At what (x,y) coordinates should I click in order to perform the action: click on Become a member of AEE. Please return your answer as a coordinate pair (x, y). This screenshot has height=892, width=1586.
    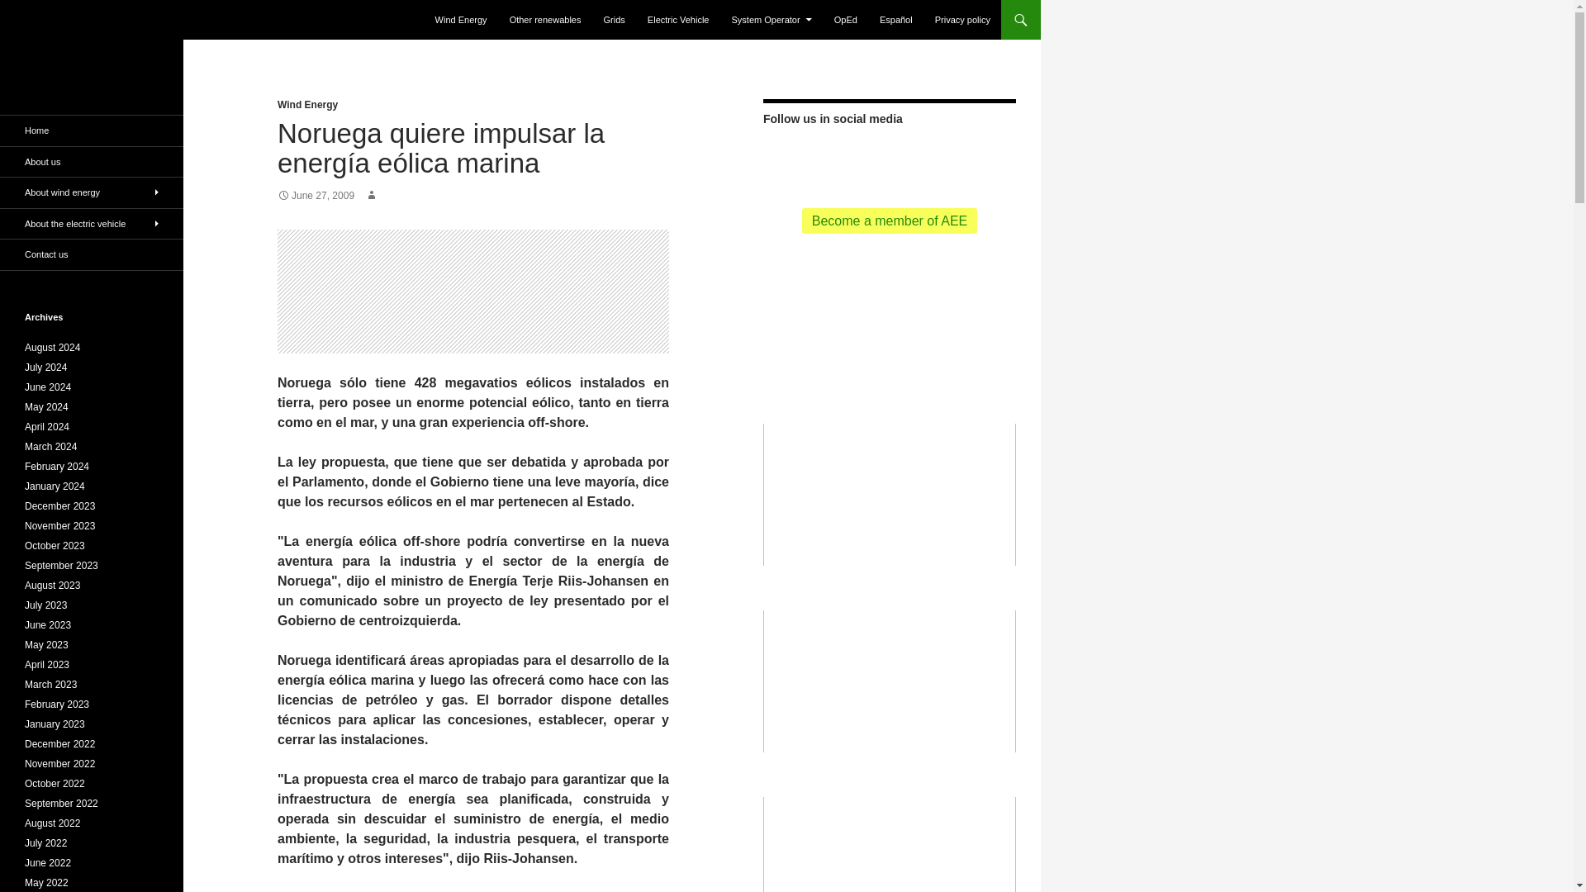
    Looking at the image, I should click on (890, 220).